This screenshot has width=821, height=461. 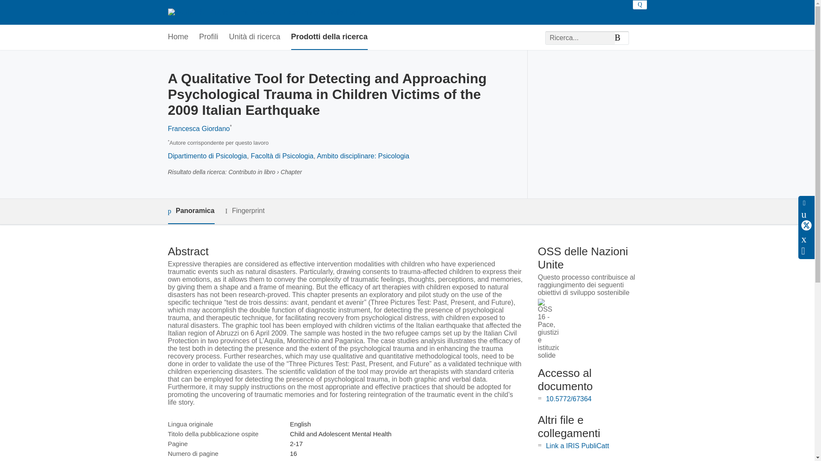 I want to click on Link a IRIS PubliCatt, so click(x=577, y=446).